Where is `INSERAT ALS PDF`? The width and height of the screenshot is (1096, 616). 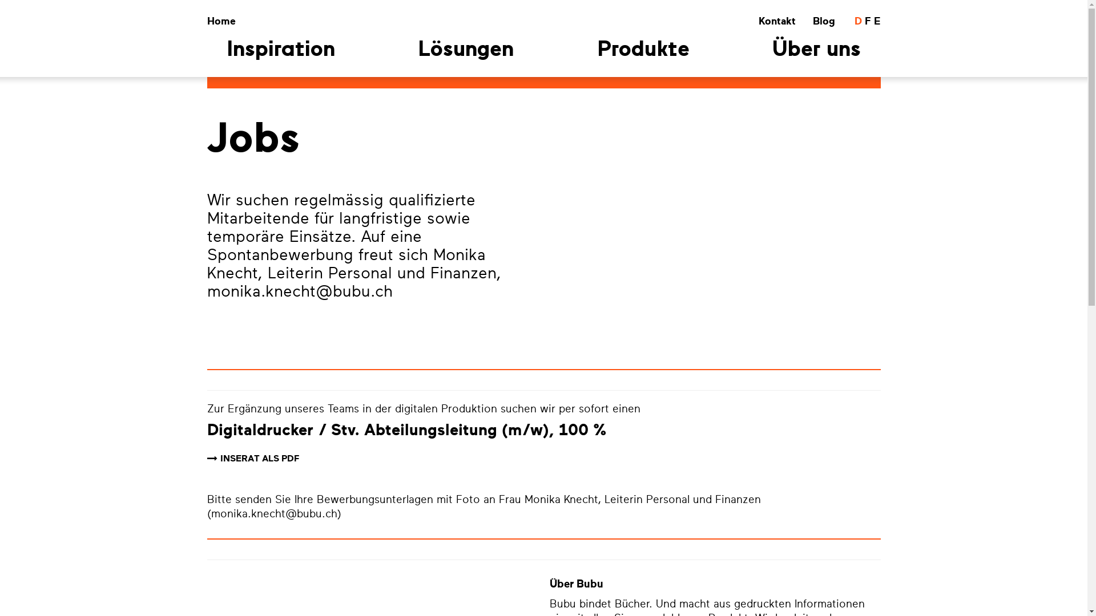
INSERAT ALS PDF is located at coordinates (260, 459).